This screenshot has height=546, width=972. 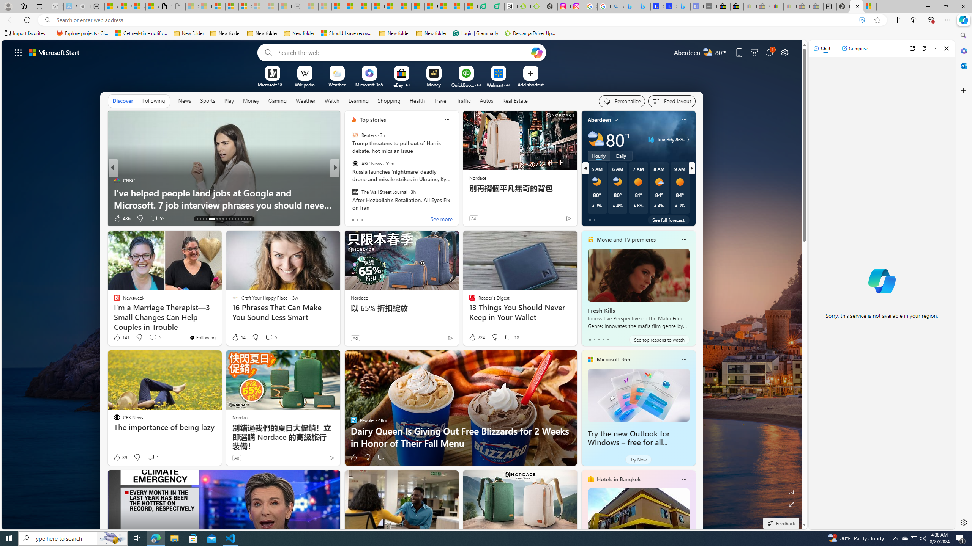 What do you see at coordinates (457, 205) in the screenshot?
I see `Powerful negotiation techniques you need to know` at bounding box center [457, 205].